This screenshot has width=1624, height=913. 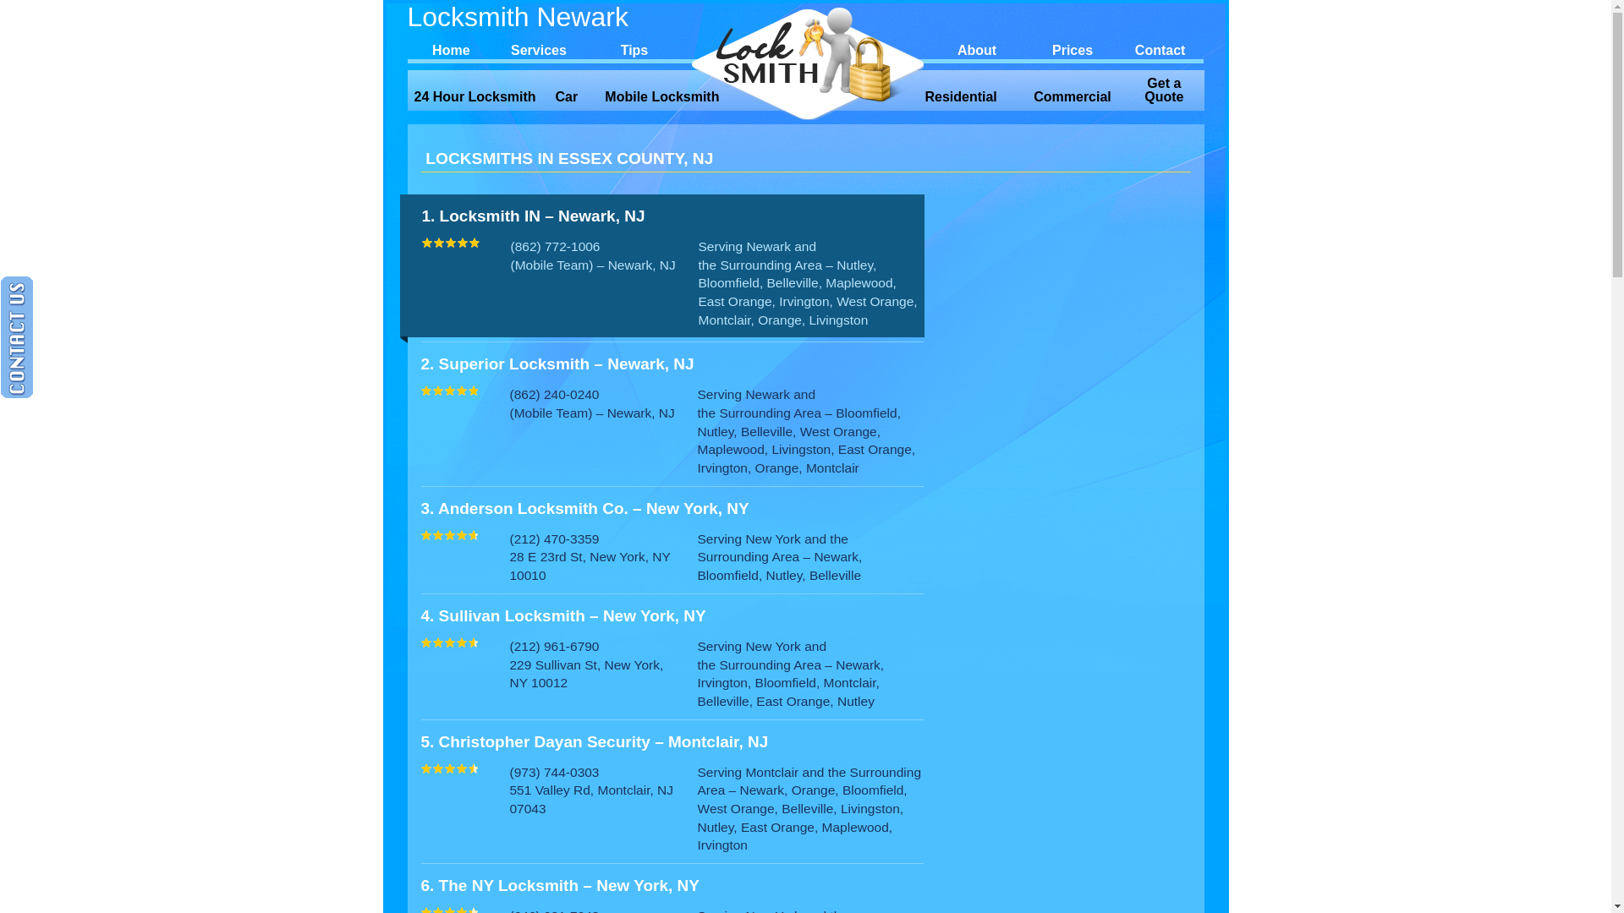 What do you see at coordinates (662, 97) in the screenshot?
I see `Mobile Locksmith` at bounding box center [662, 97].